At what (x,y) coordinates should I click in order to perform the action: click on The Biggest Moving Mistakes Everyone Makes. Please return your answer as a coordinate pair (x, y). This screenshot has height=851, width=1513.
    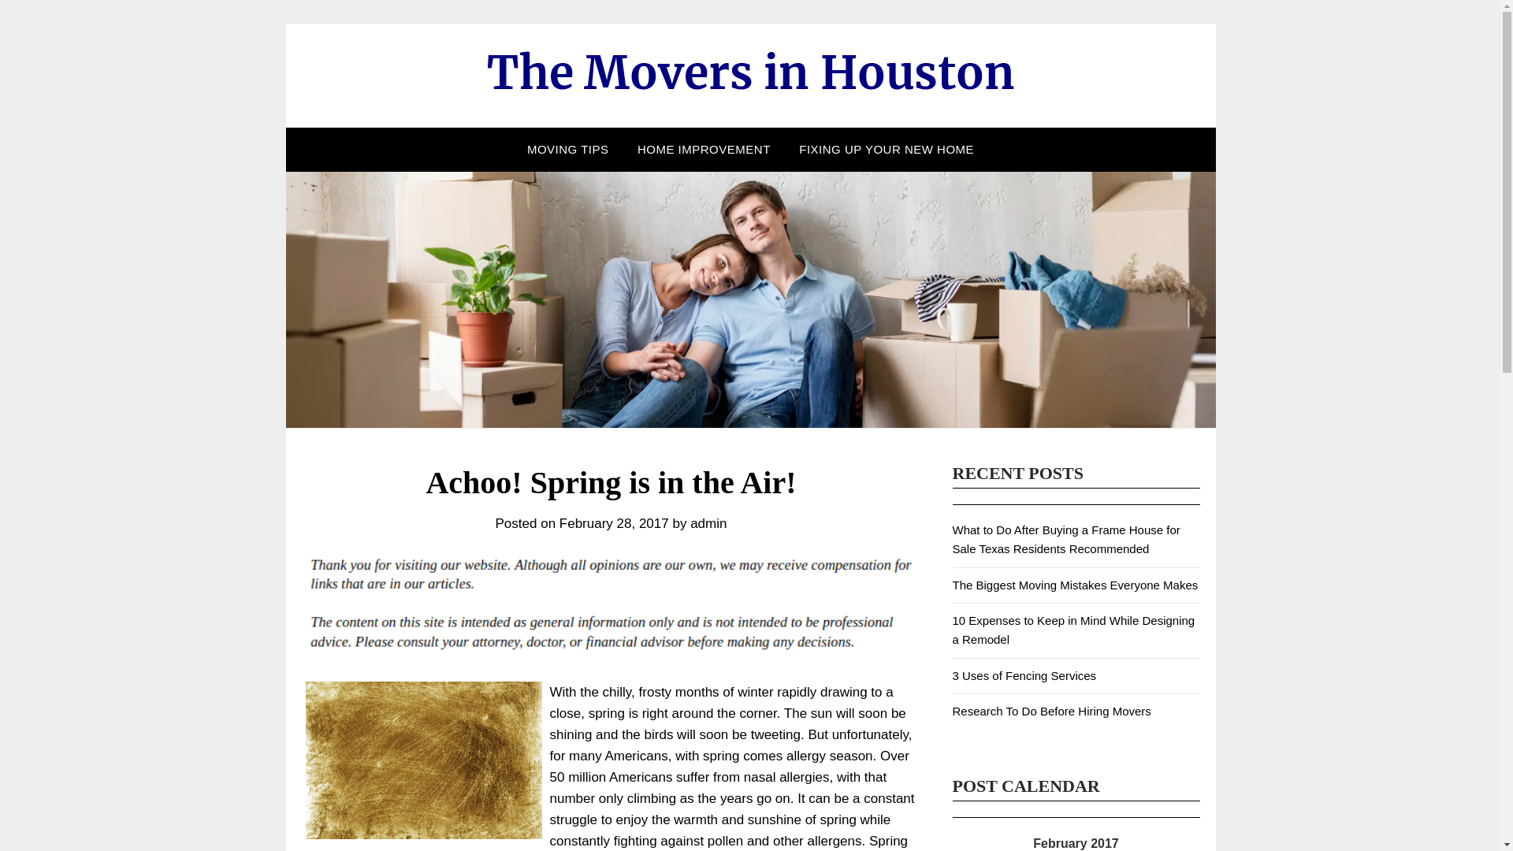
    Looking at the image, I should click on (1075, 585).